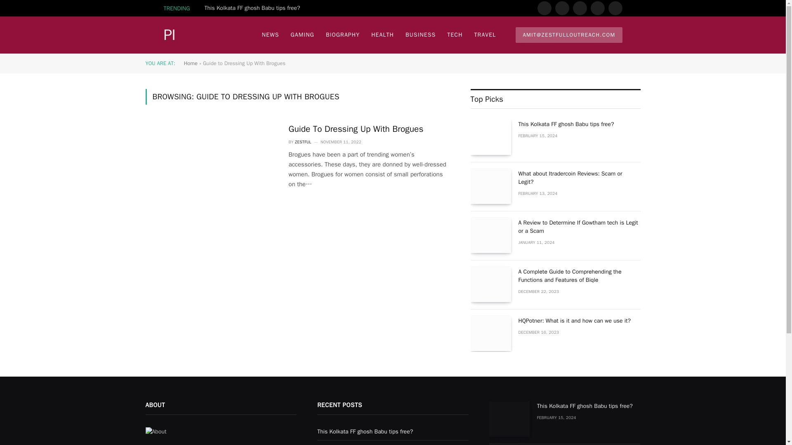  Describe the element at coordinates (303, 142) in the screenshot. I see `Posts by zestful` at that location.